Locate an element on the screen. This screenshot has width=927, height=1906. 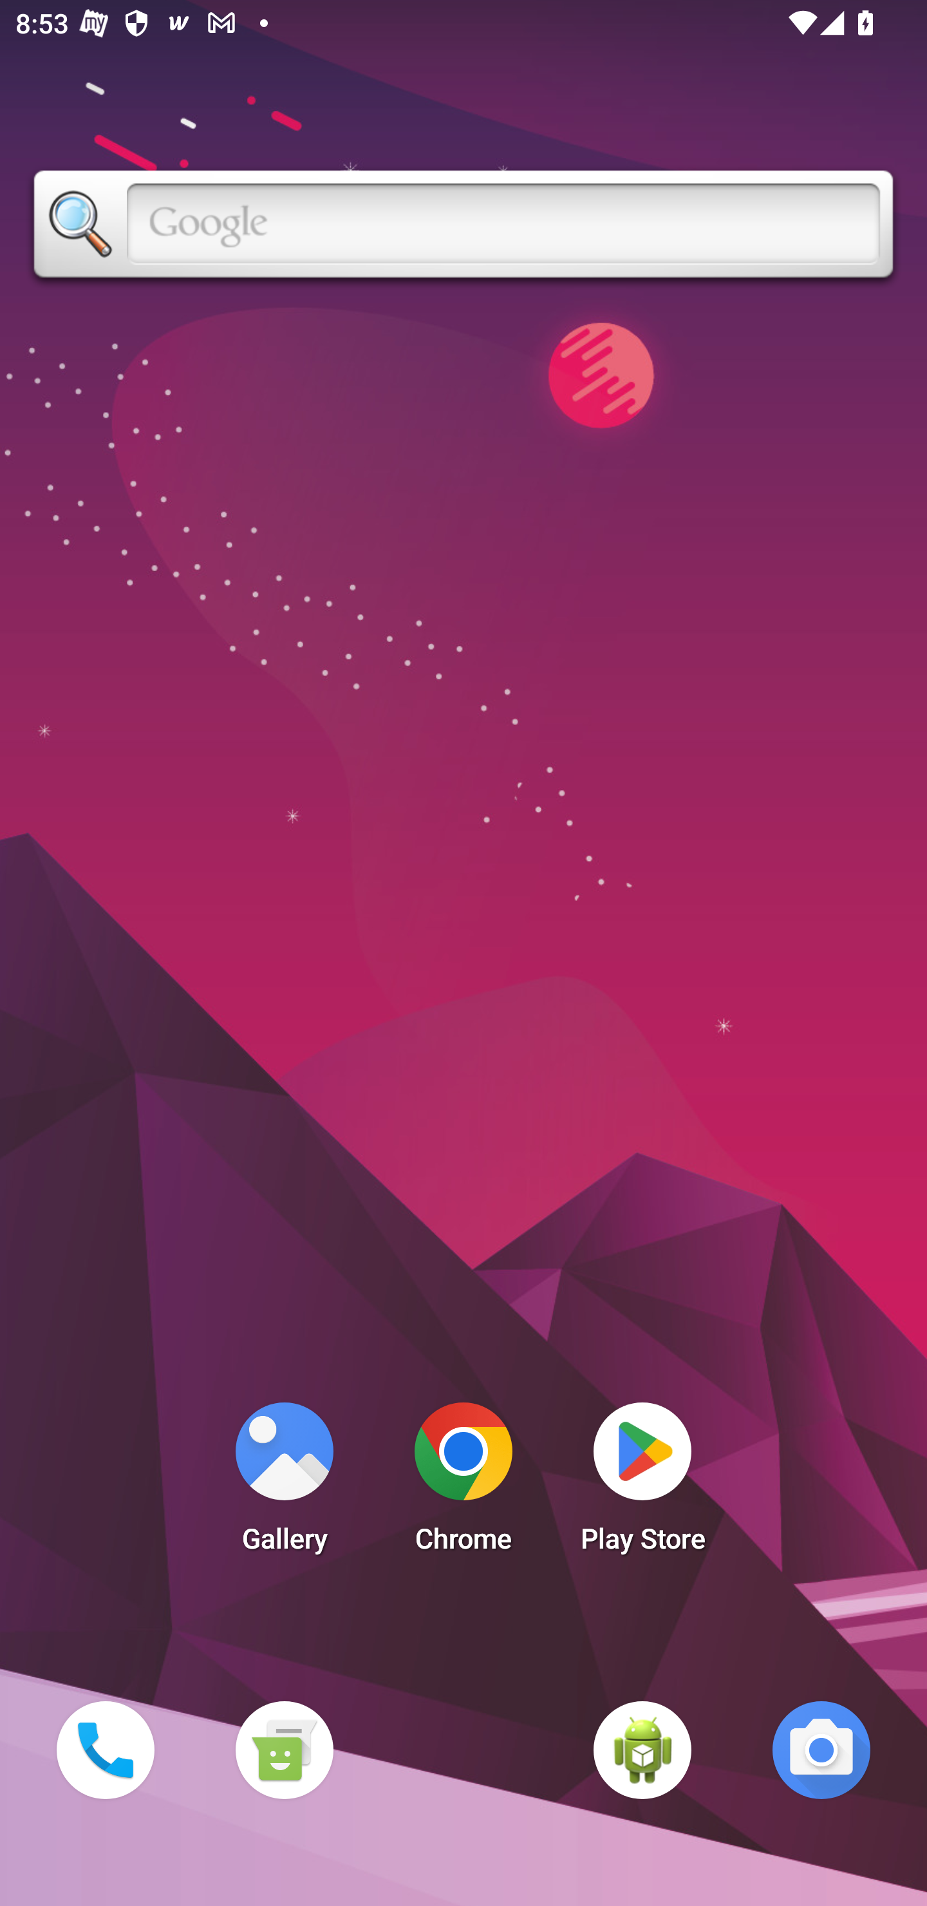
Messaging is located at coordinates (284, 1750).